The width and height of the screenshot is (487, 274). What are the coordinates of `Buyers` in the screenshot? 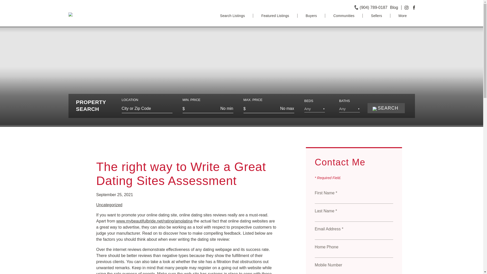 It's located at (311, 16).